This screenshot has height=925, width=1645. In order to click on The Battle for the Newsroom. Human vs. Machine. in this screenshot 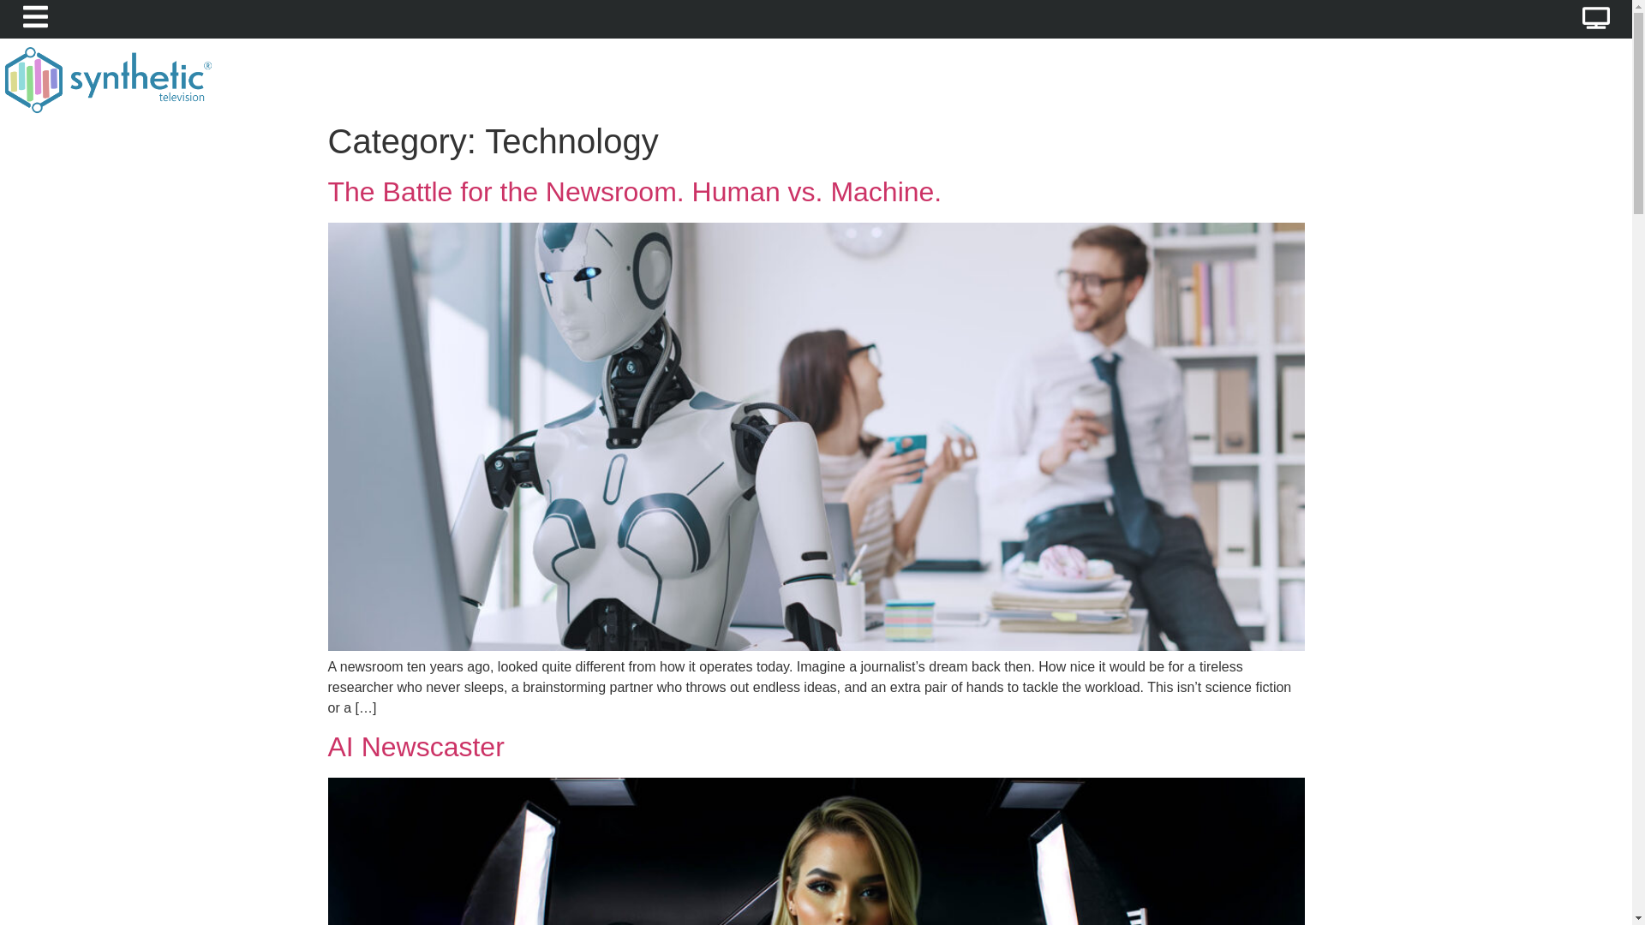, I will do `click(634, 192)`.